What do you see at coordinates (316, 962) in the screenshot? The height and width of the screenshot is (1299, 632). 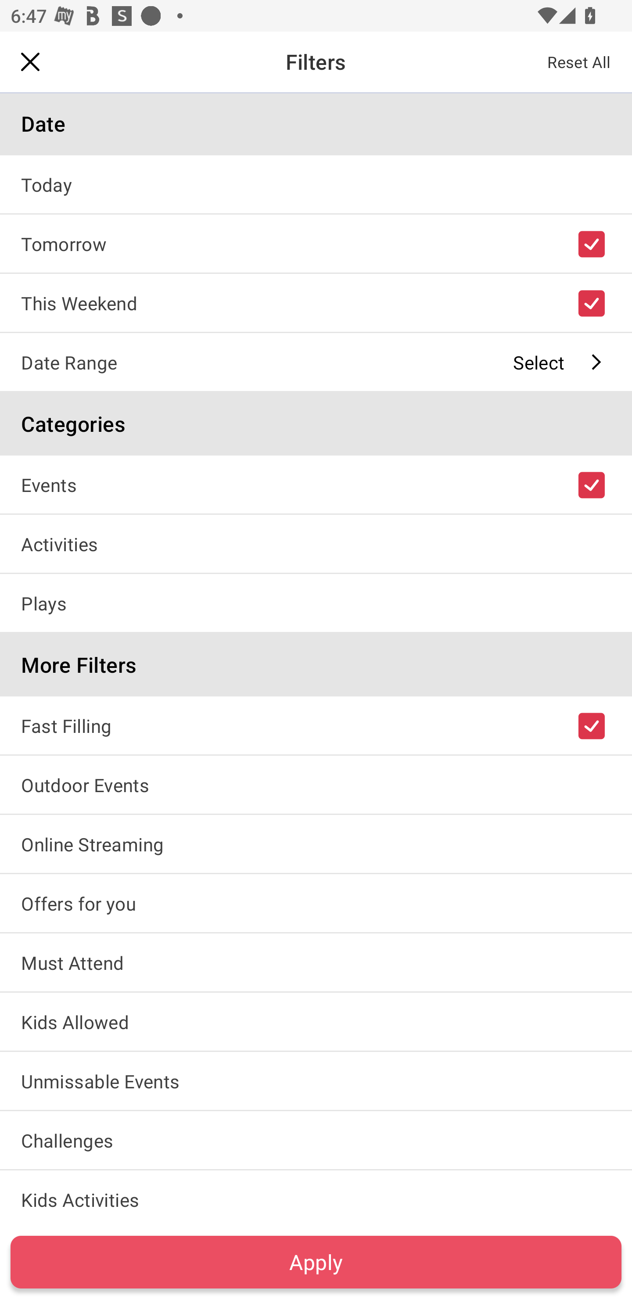 I see `Must Attend` at bounding box center [316, 962].